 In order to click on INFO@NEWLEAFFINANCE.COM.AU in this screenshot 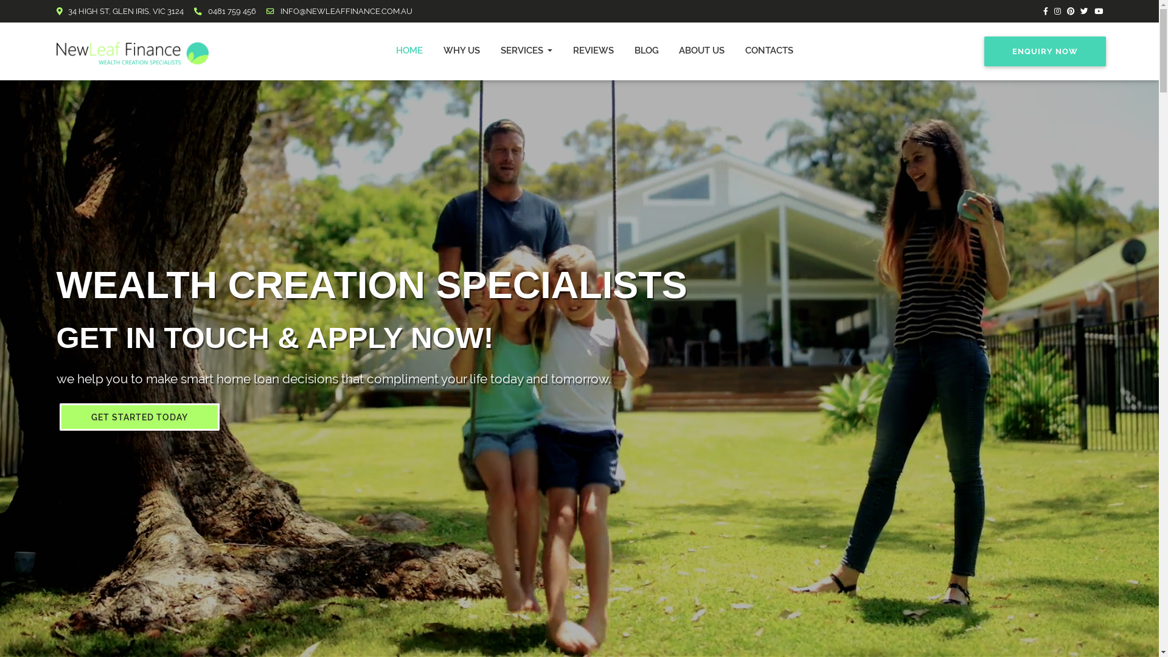, I will do `click(339, 11)`.